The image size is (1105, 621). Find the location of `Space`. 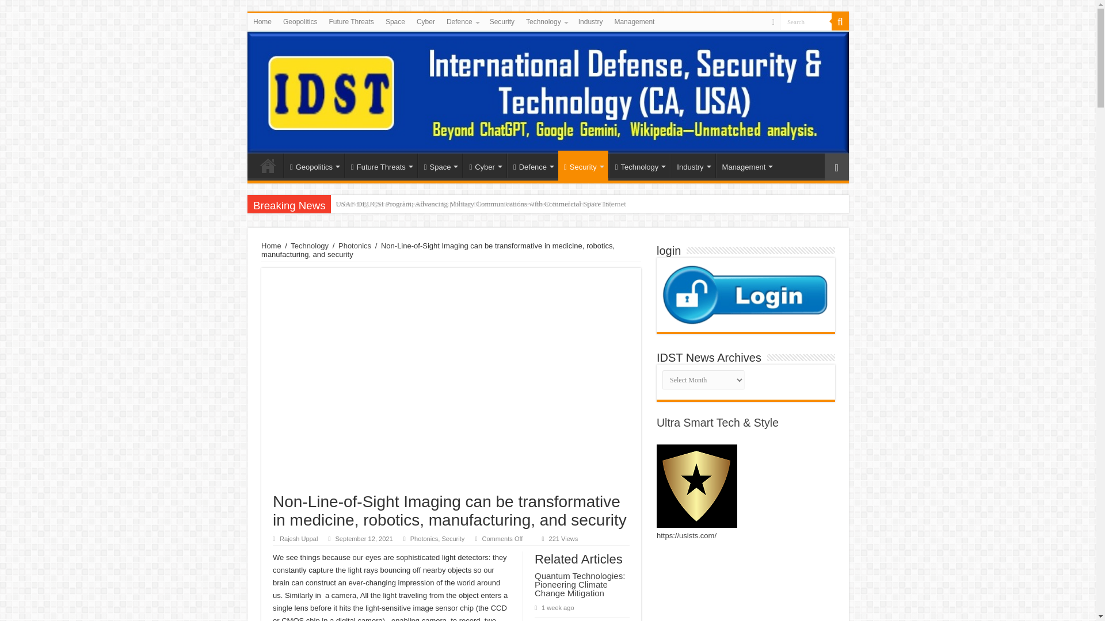

Space is located at coordinates (395, 21).